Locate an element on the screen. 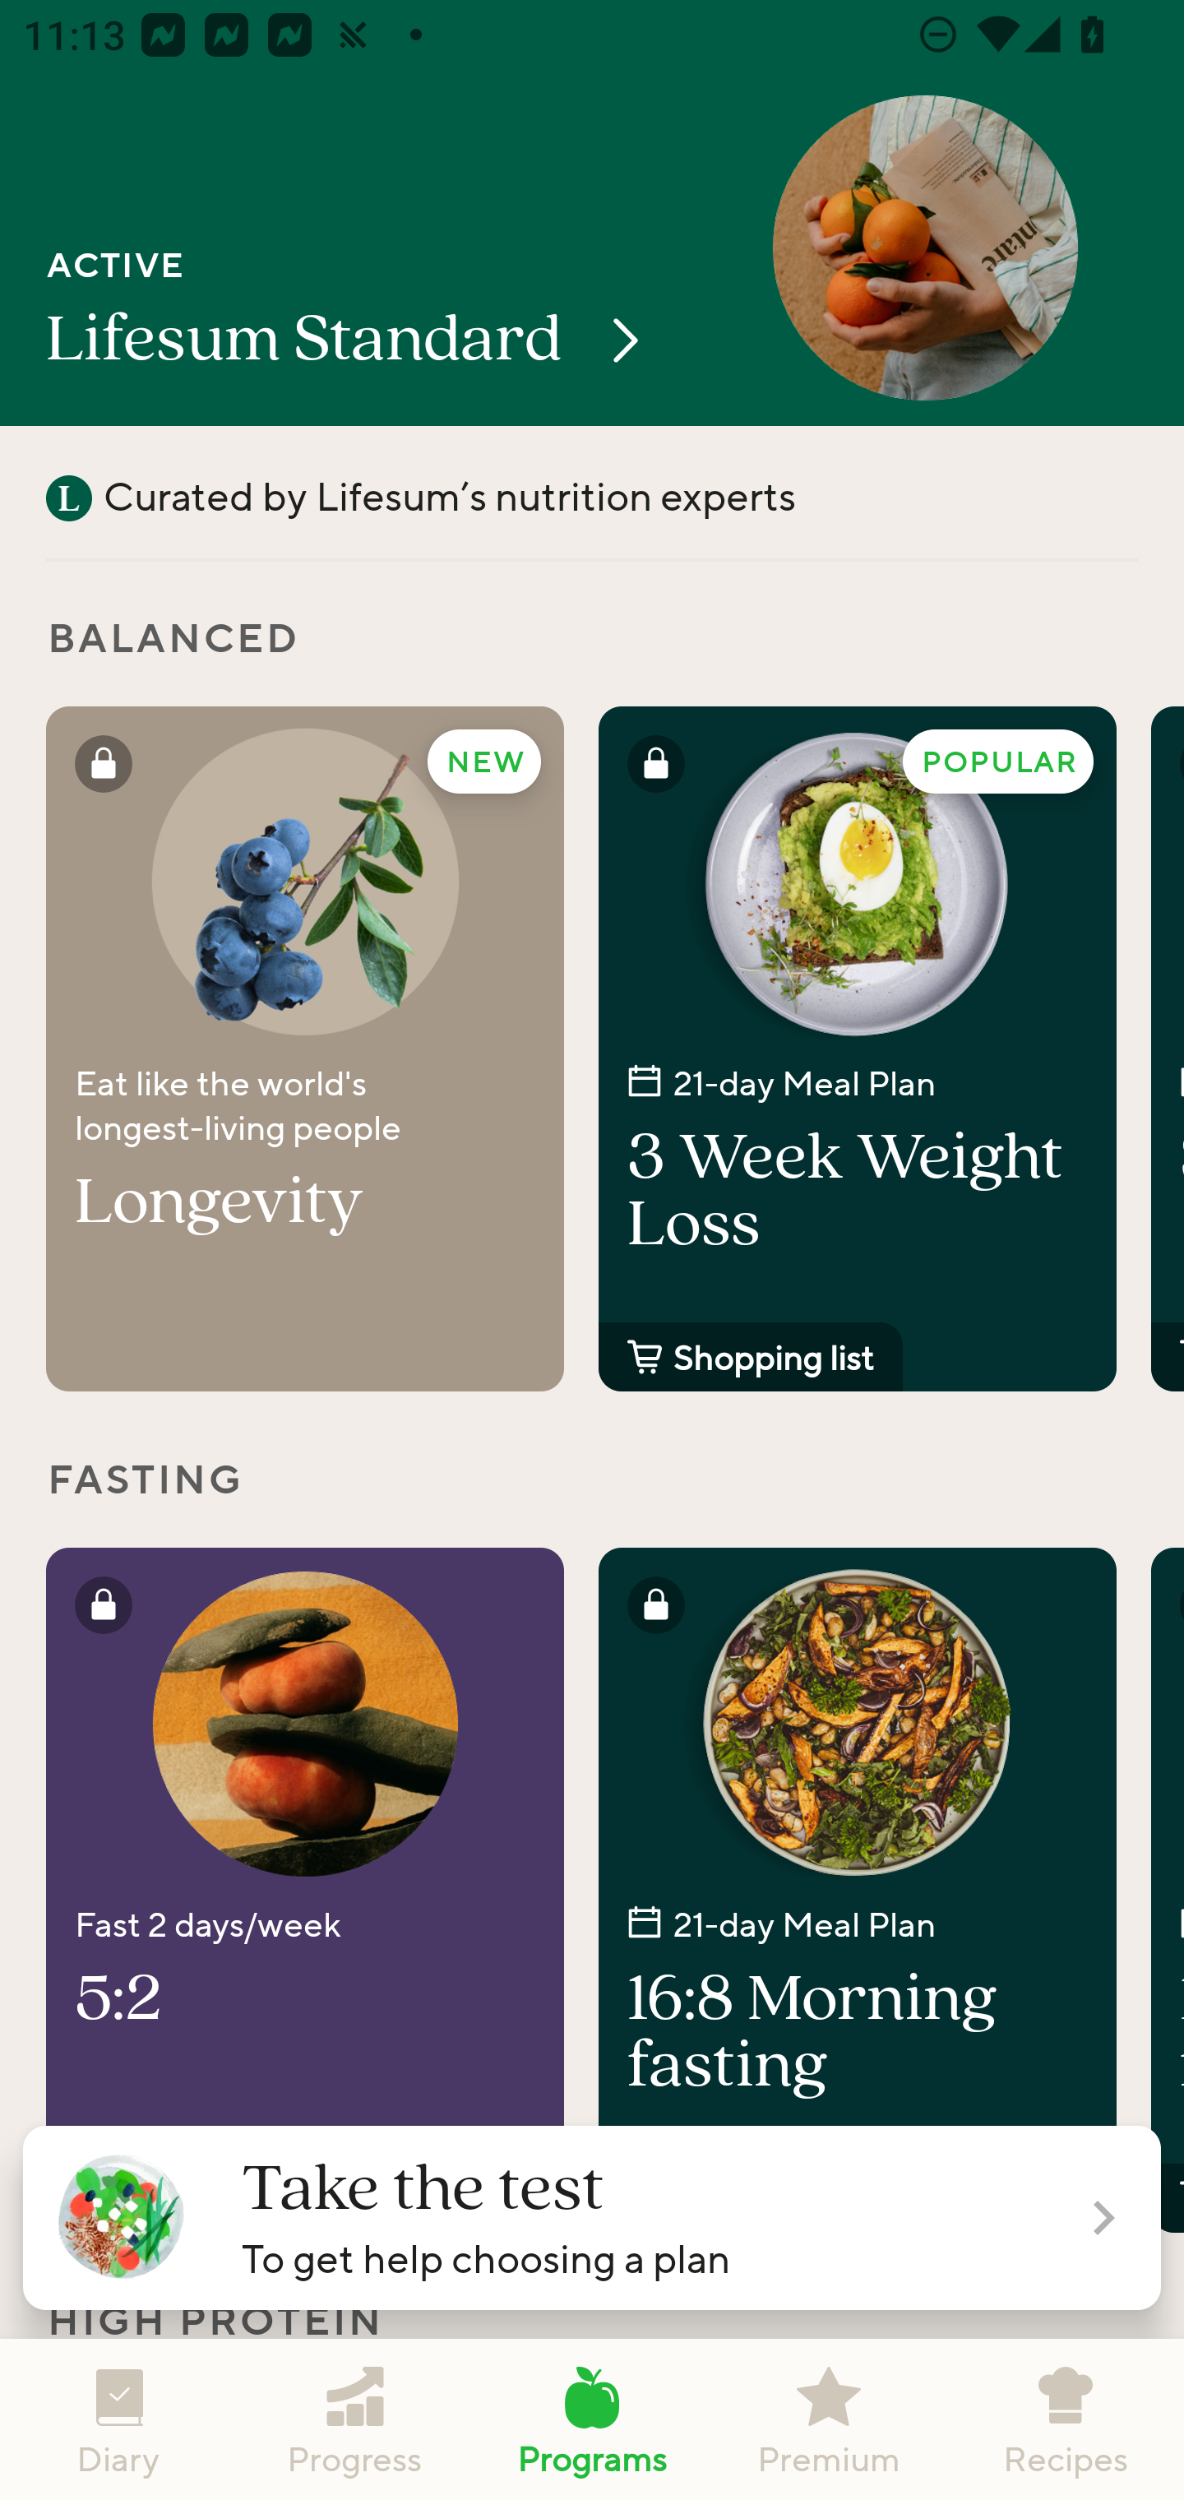 This screenshot has width=1184, height=2500. Recipes is located at coordinates (1066, 2419).